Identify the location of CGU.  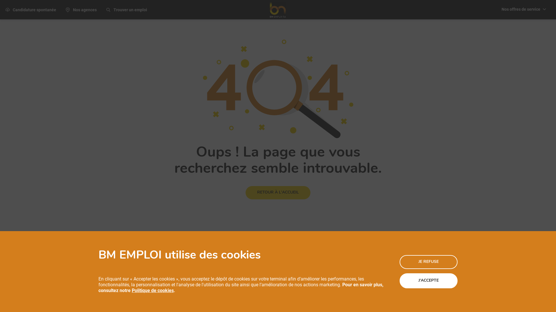
(291, 258).